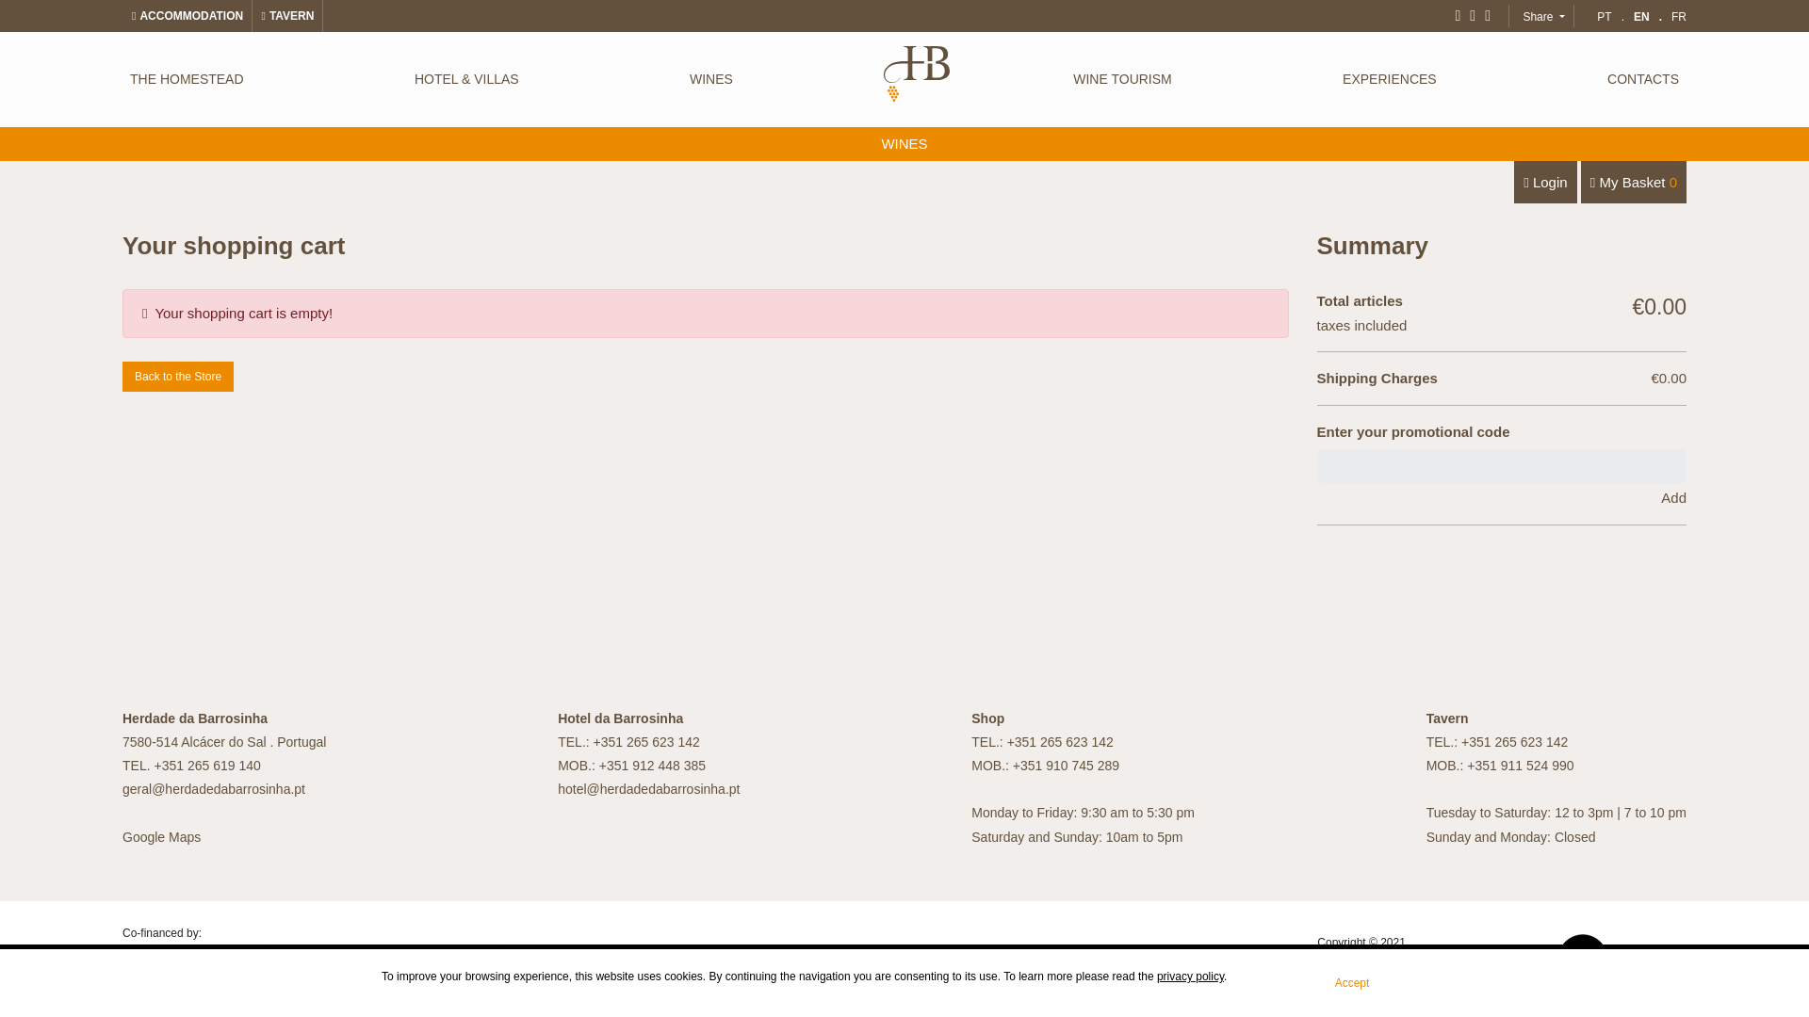 This screenshot has width=1809, height=1017. I want to click on WINES, so click(904, 143).